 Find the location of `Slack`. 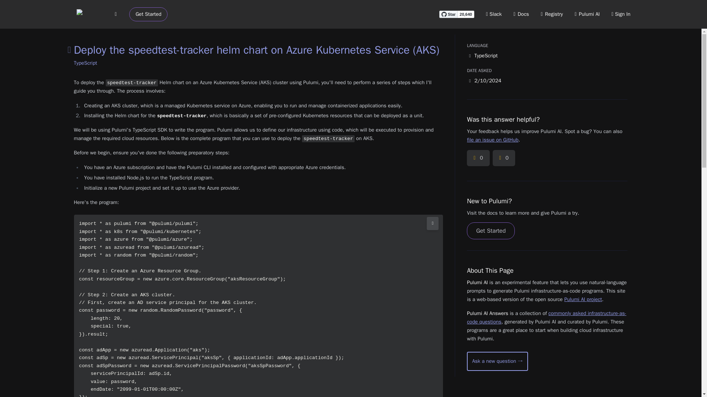

Slack is located at coordinates (494, 14).